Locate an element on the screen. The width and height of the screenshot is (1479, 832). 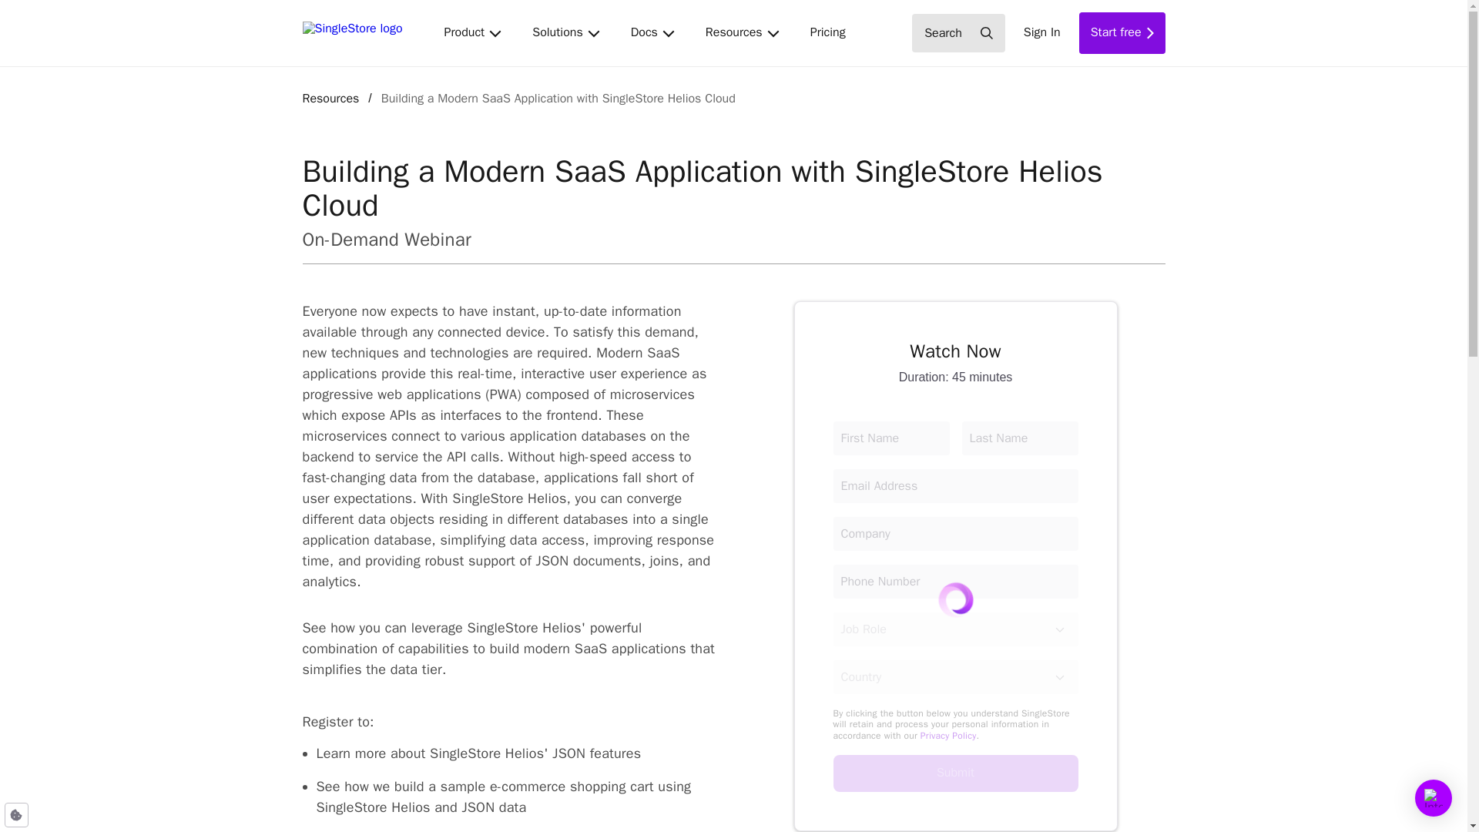
Pricing is located at coordinates (1122, 33).